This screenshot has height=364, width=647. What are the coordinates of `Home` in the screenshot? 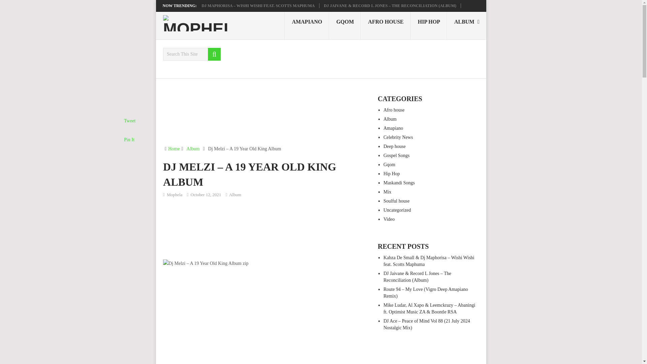 It's located at (174, 149).